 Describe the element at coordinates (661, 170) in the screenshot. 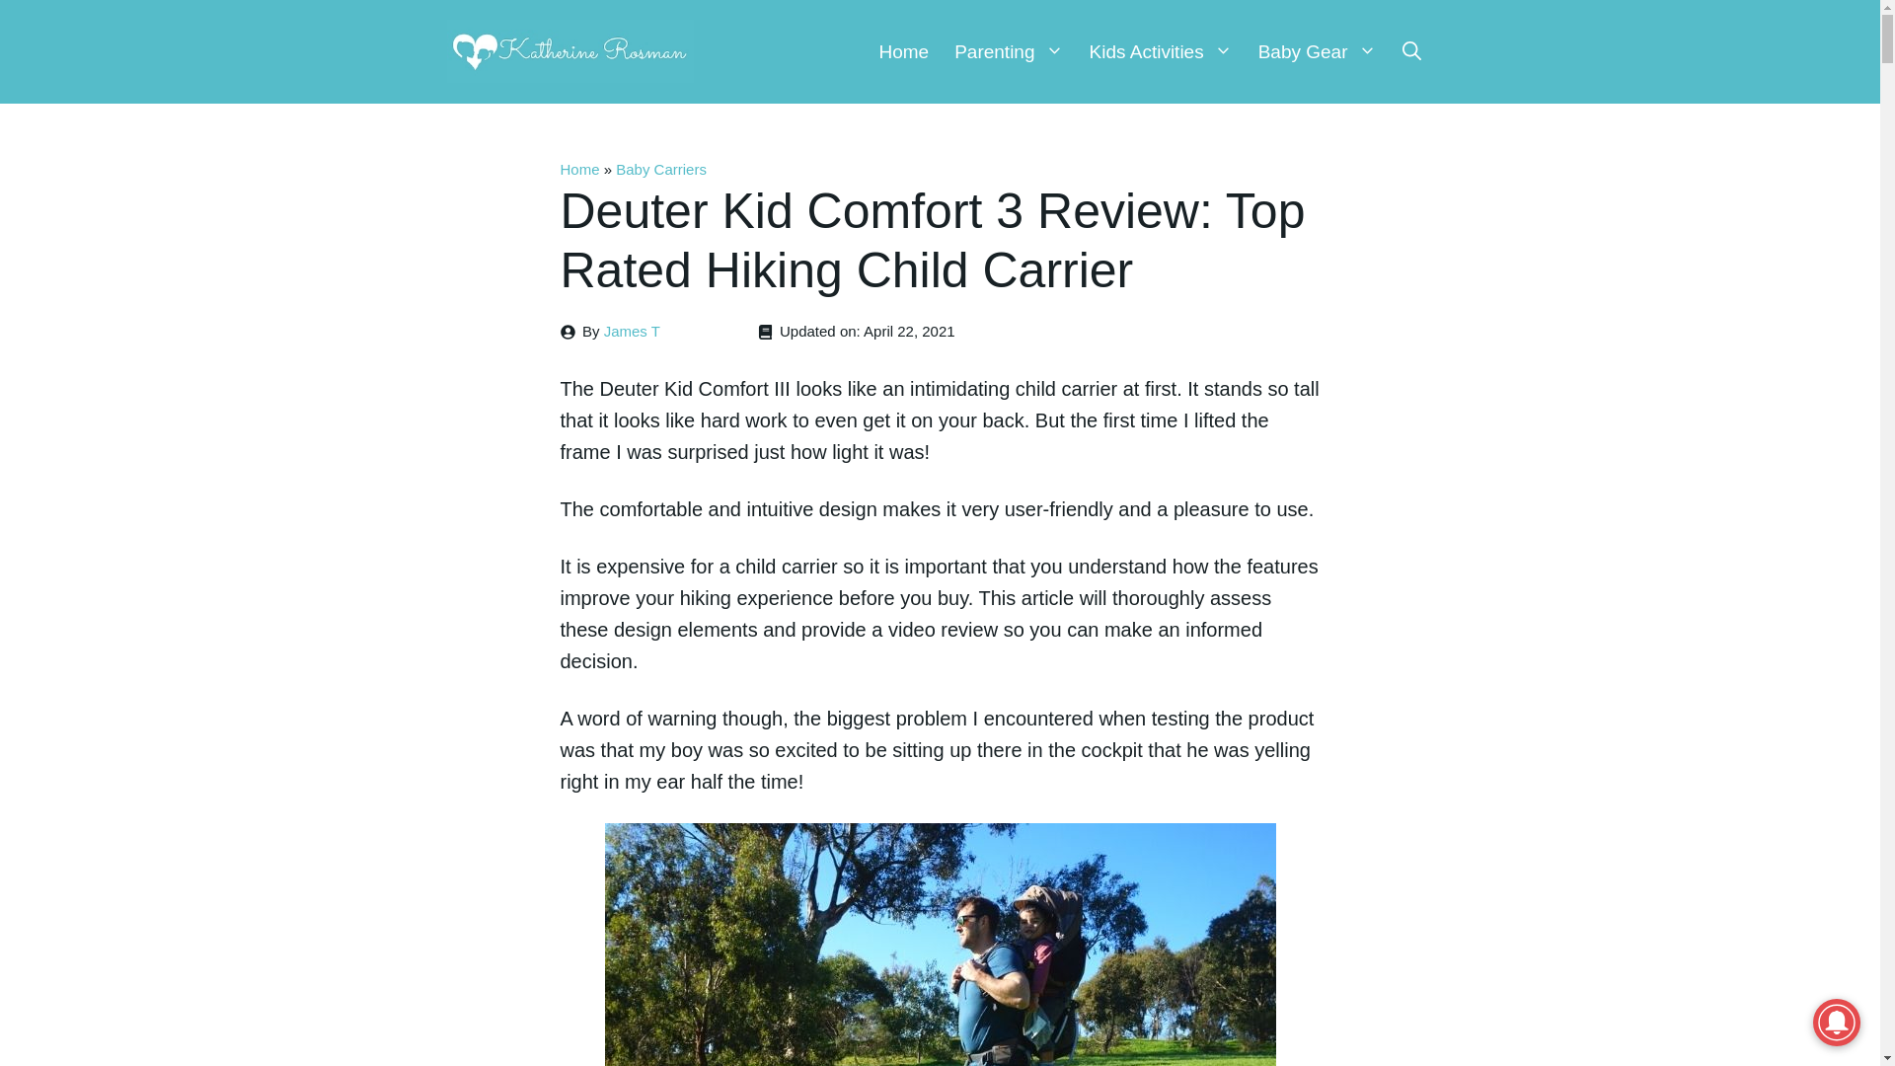

I see `Baby Carriers` at that location.